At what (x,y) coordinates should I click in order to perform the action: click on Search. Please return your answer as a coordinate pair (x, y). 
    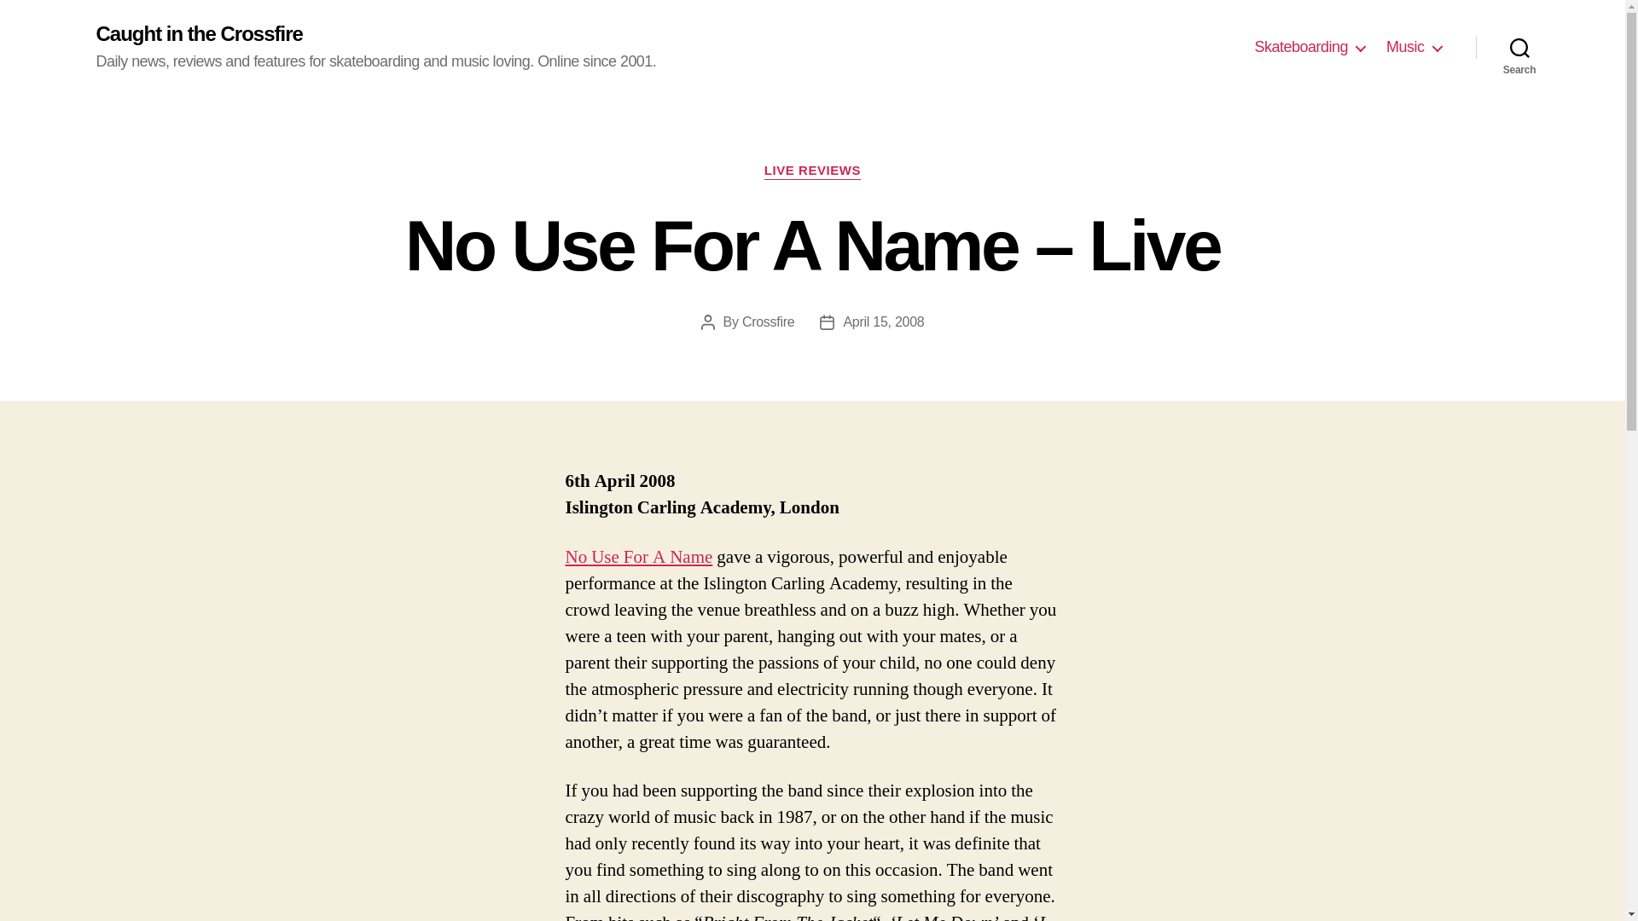
    Looking at the image, I should click on (1519, 47).